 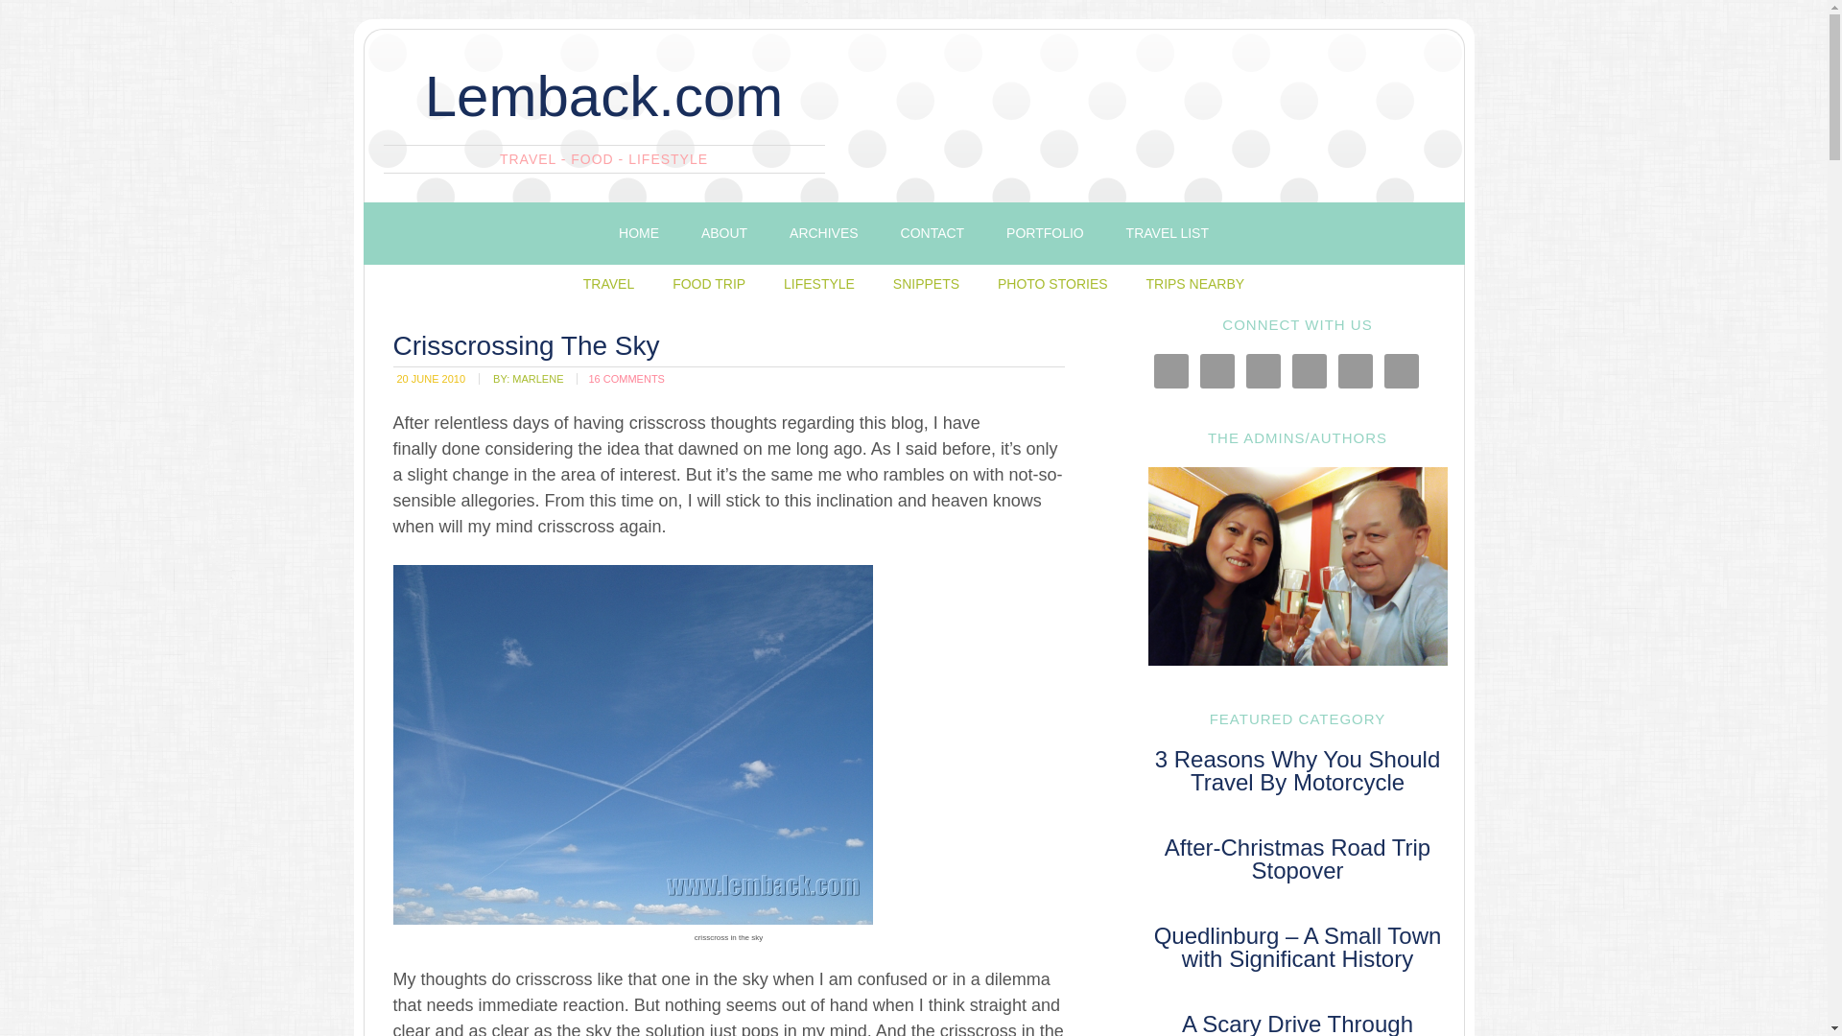 I want to click on crisscross-sky, so click(x=633, y=743).